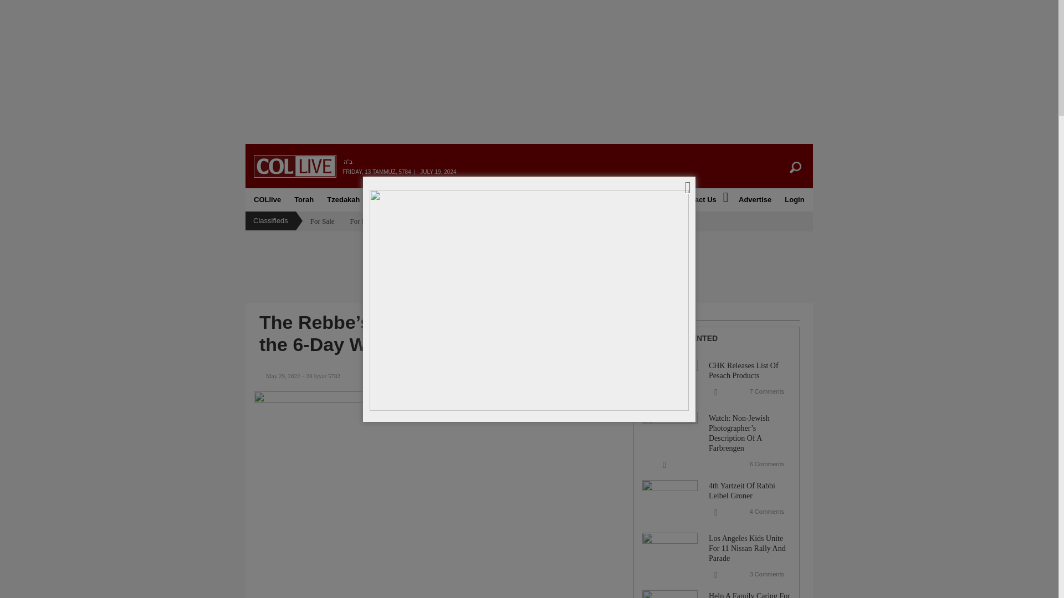 This screenshot has height=598, width=1064. I want to click on Live, so click(381, 200).